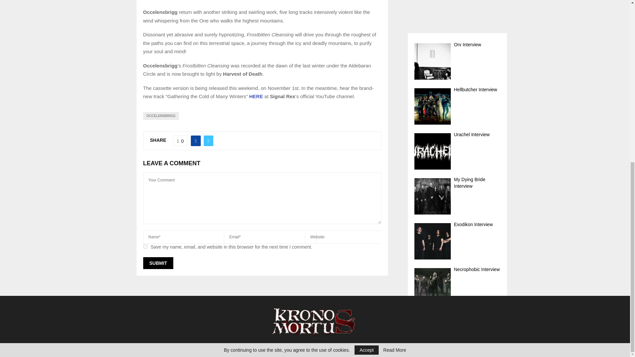  I want to click on Feedback, so click(494, 350).